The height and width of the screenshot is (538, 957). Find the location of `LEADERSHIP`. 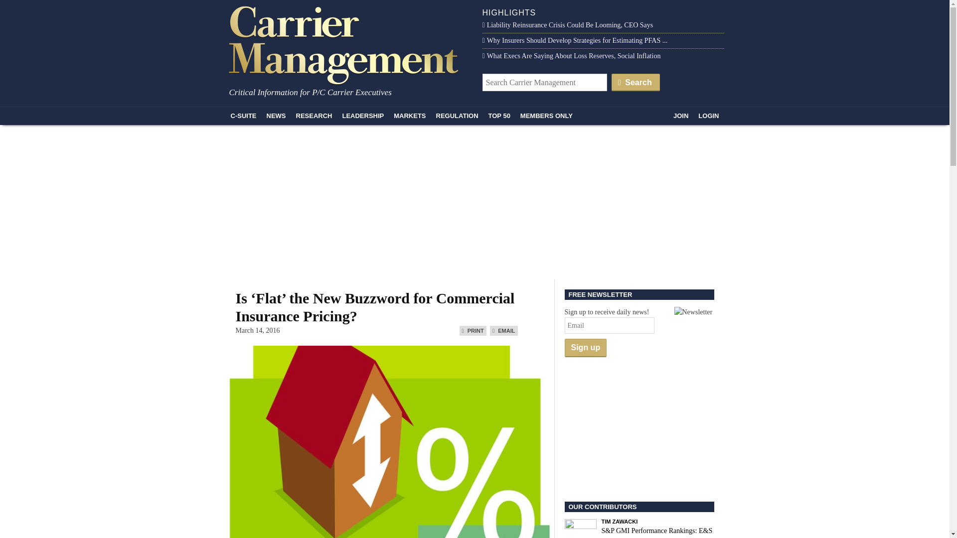

LEADERSHIP is located at coordinates (362, 116).